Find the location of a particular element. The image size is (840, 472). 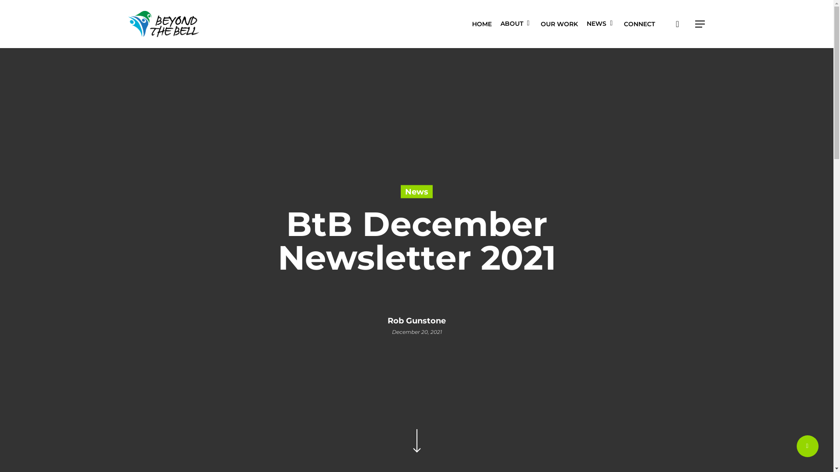

CONNECT is located at coordinates (640, 24).